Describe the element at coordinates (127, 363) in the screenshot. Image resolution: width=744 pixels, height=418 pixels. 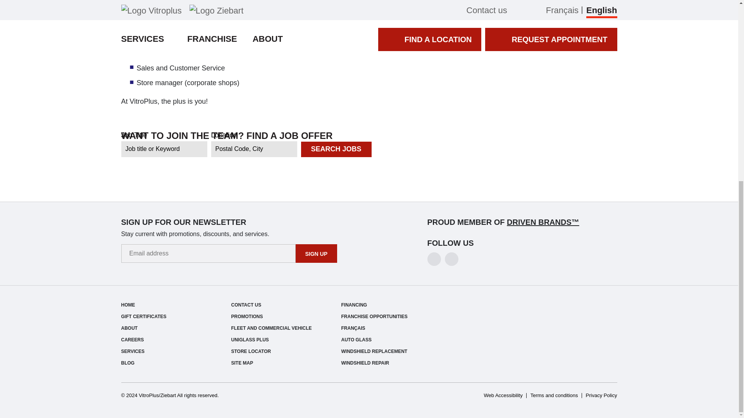
I see `Blog` at that location.